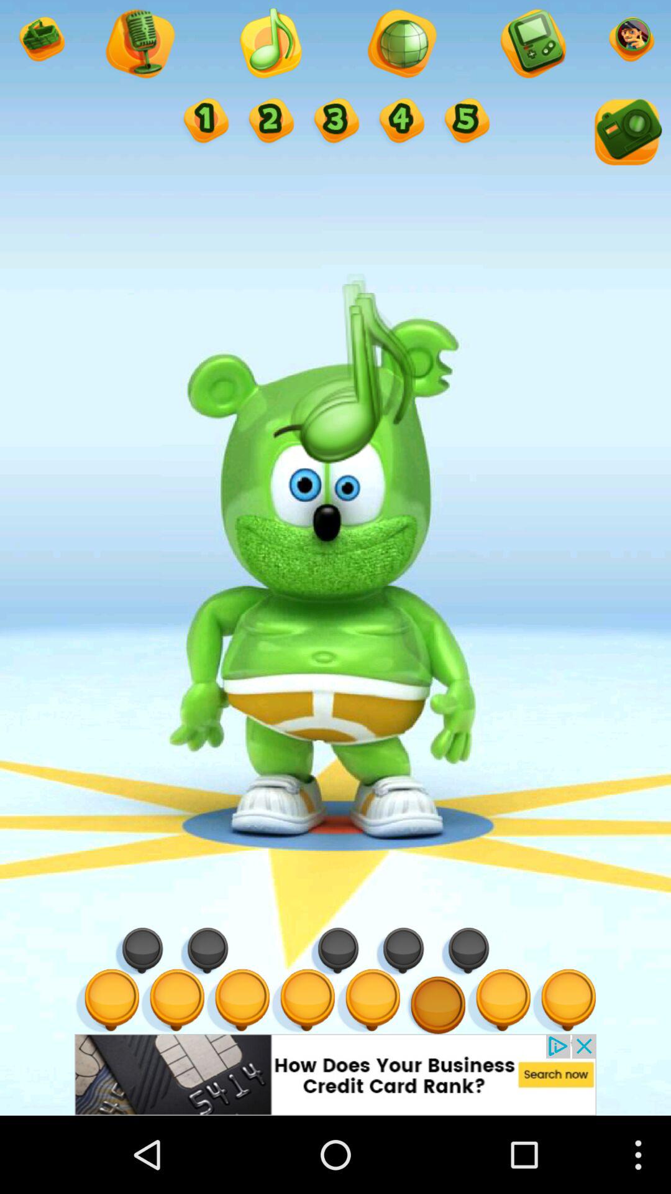 The height and width of the screenshot is (1194, 671). I want to click on audio microphone, so click(139, 45).